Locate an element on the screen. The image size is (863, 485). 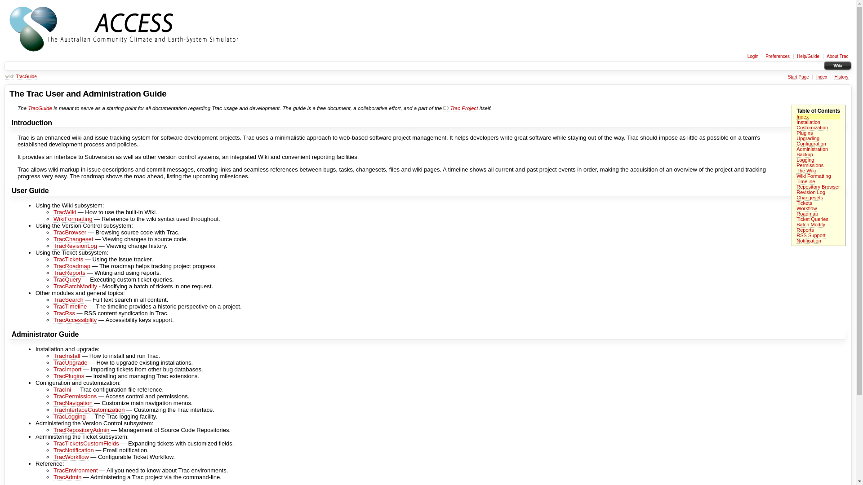
TracRoadmap is located at coordinates (72, 266).